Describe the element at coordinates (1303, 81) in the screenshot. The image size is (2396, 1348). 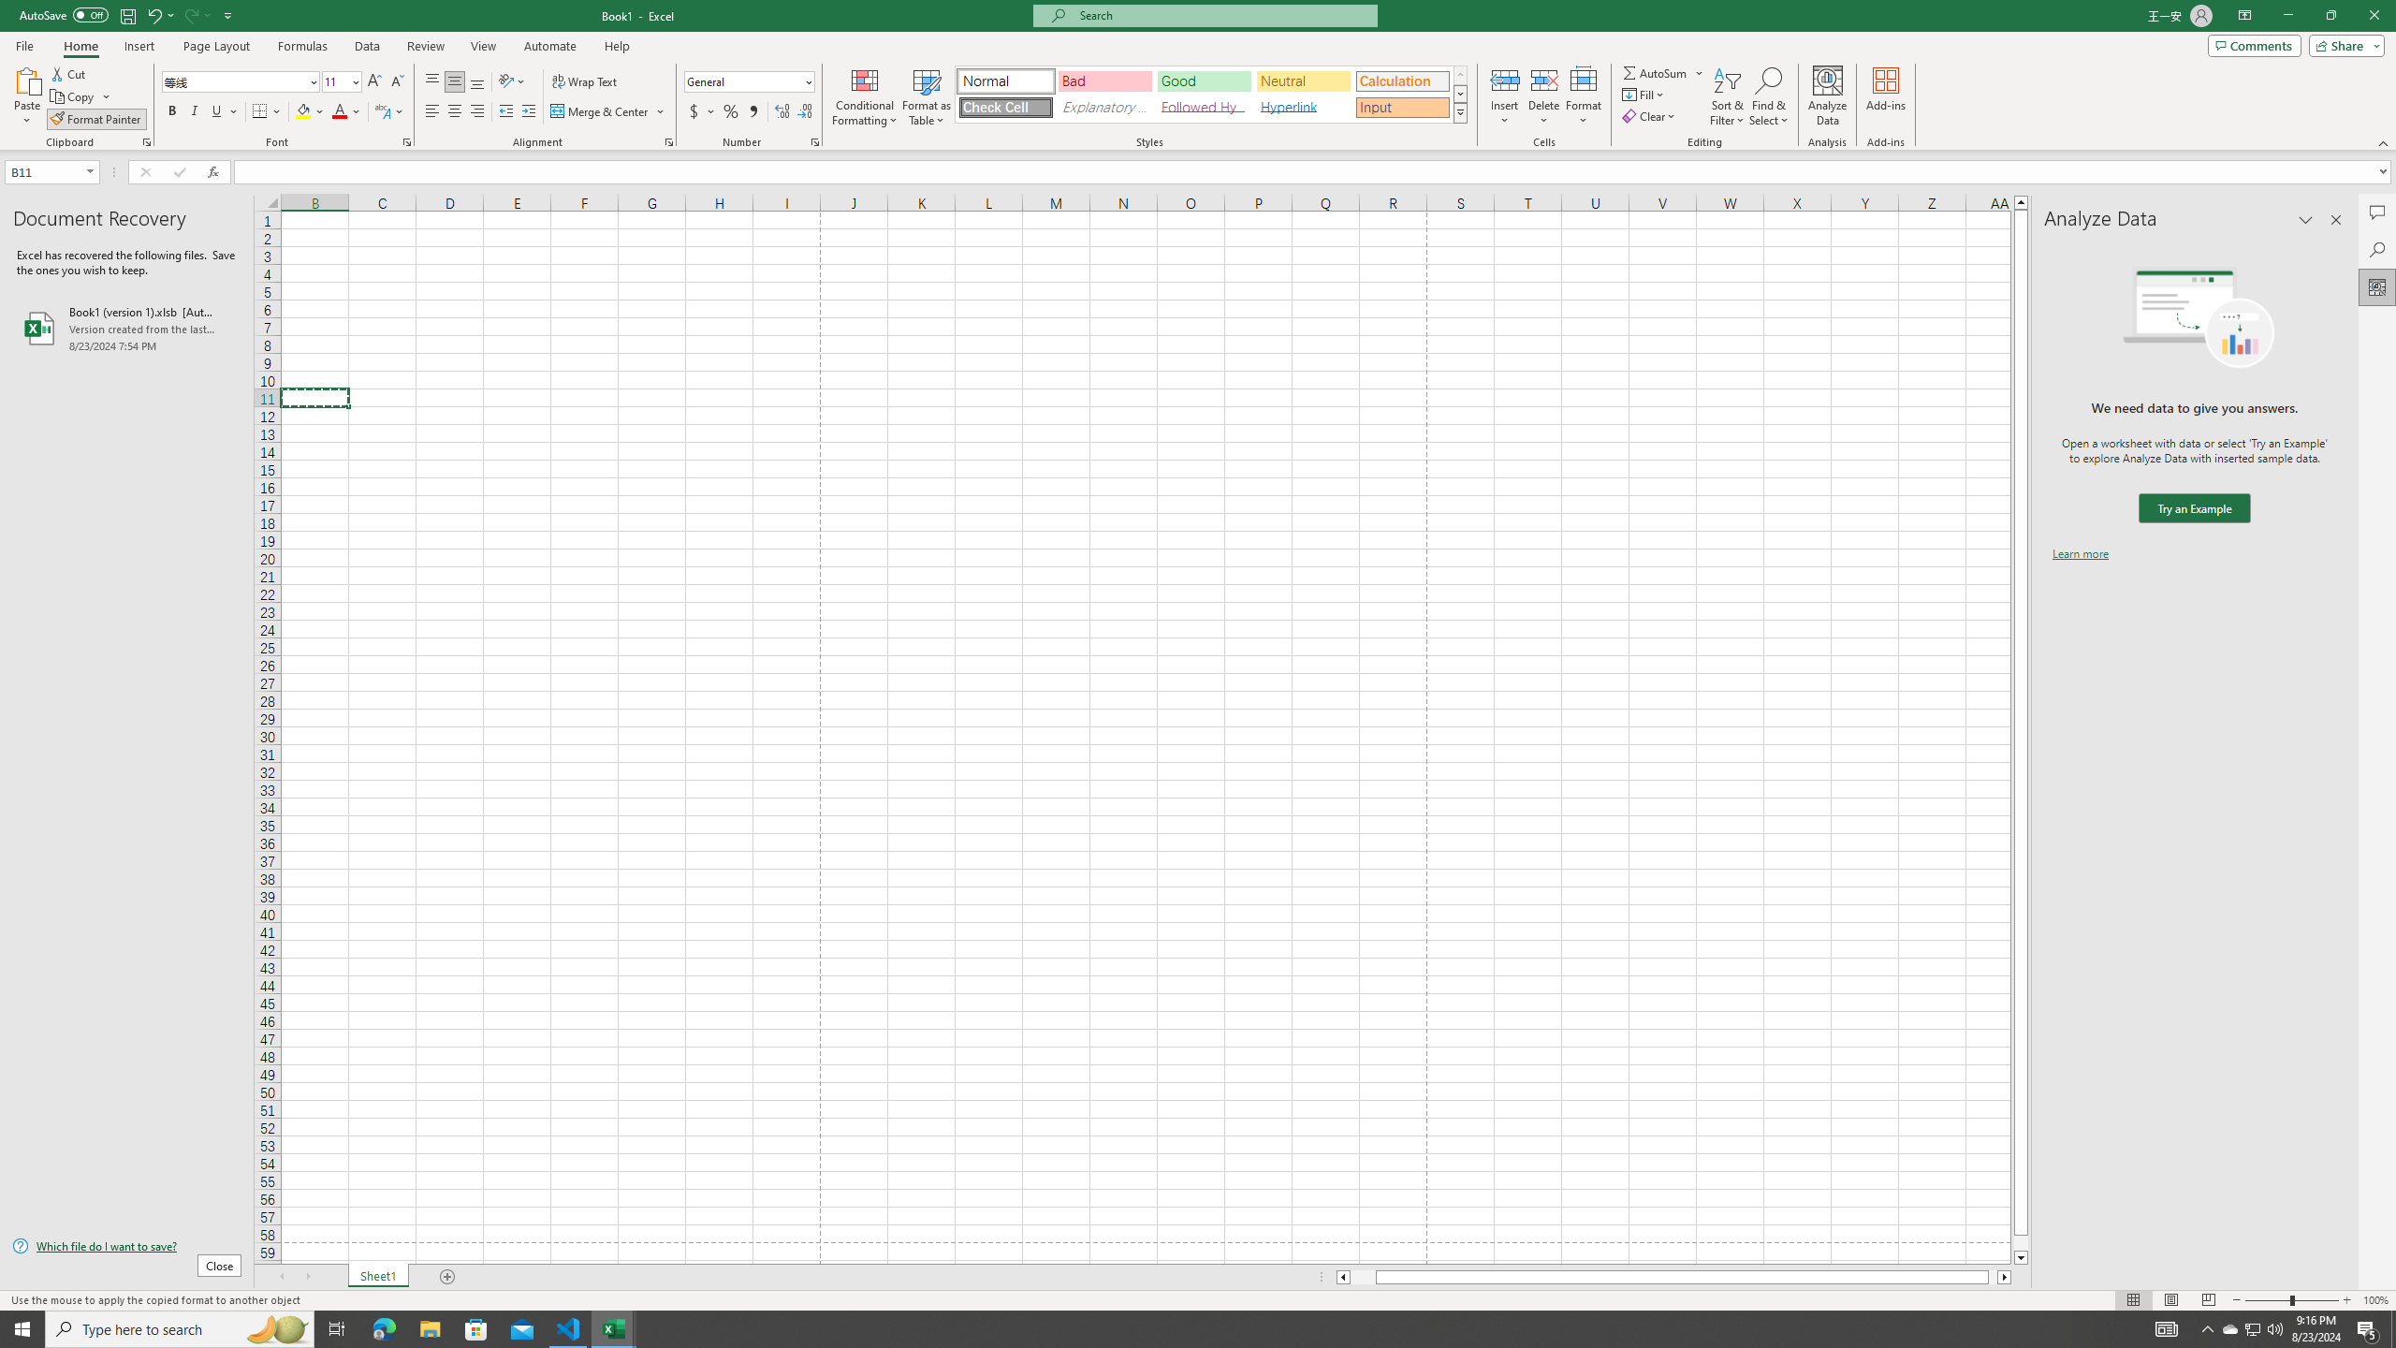
I see `Neutral` at that location.